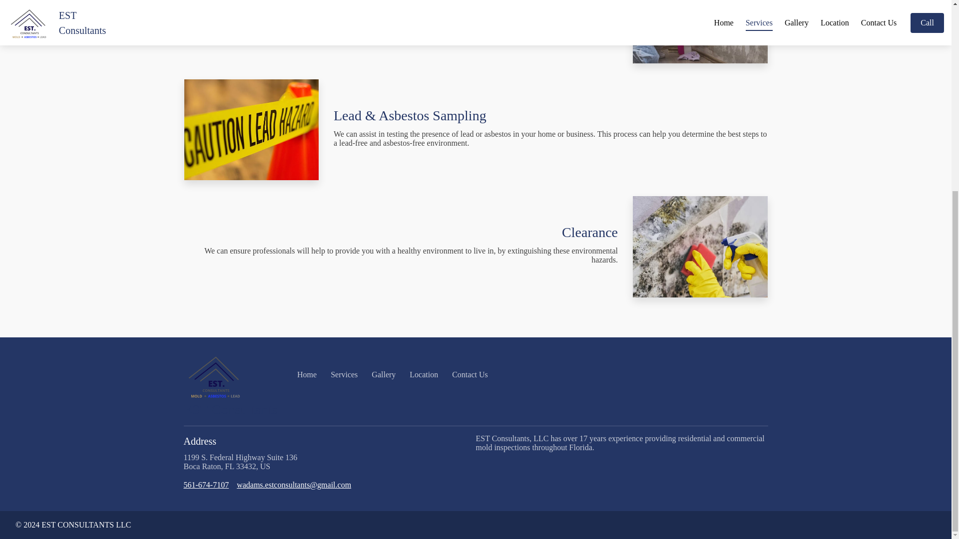 This screenshot has height=539, width=959. What do you see at coordinates (424, 374) in the screenshot?
I see `Location` at bounding box center [424, 374].